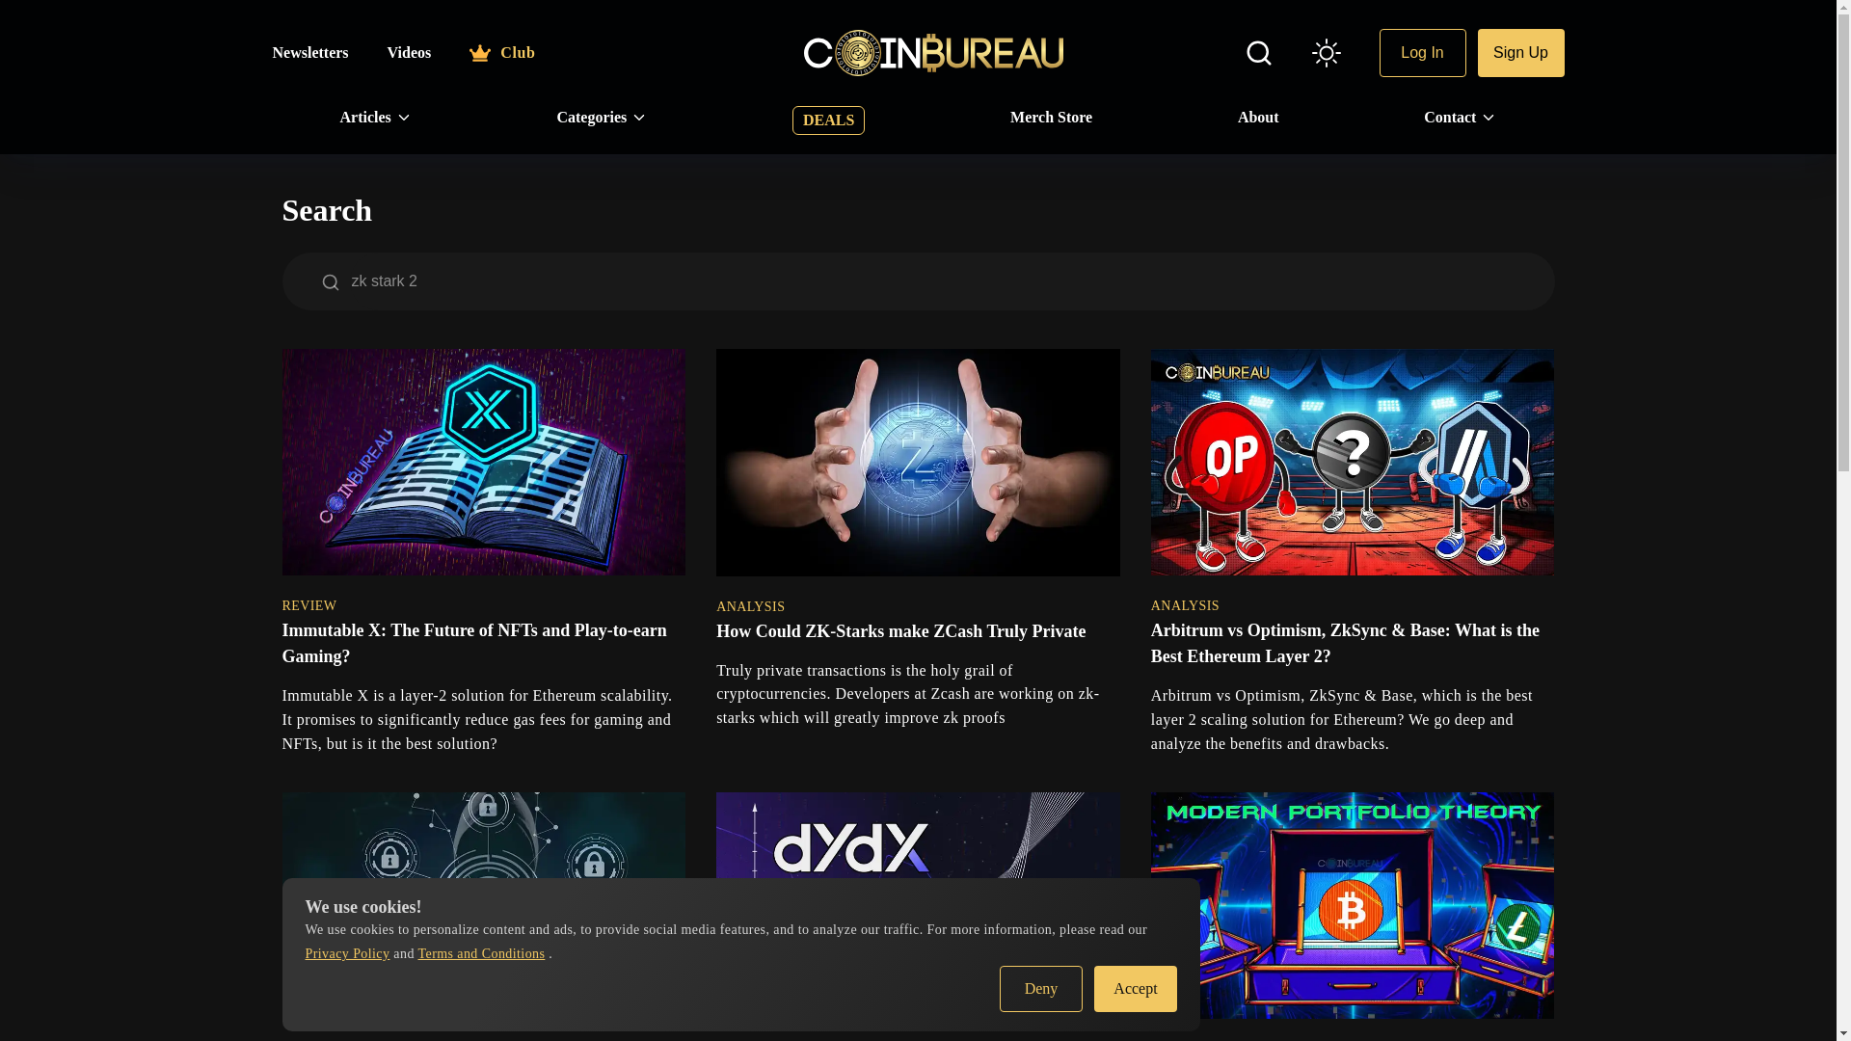  I want to click on About, so click(1258, 118).